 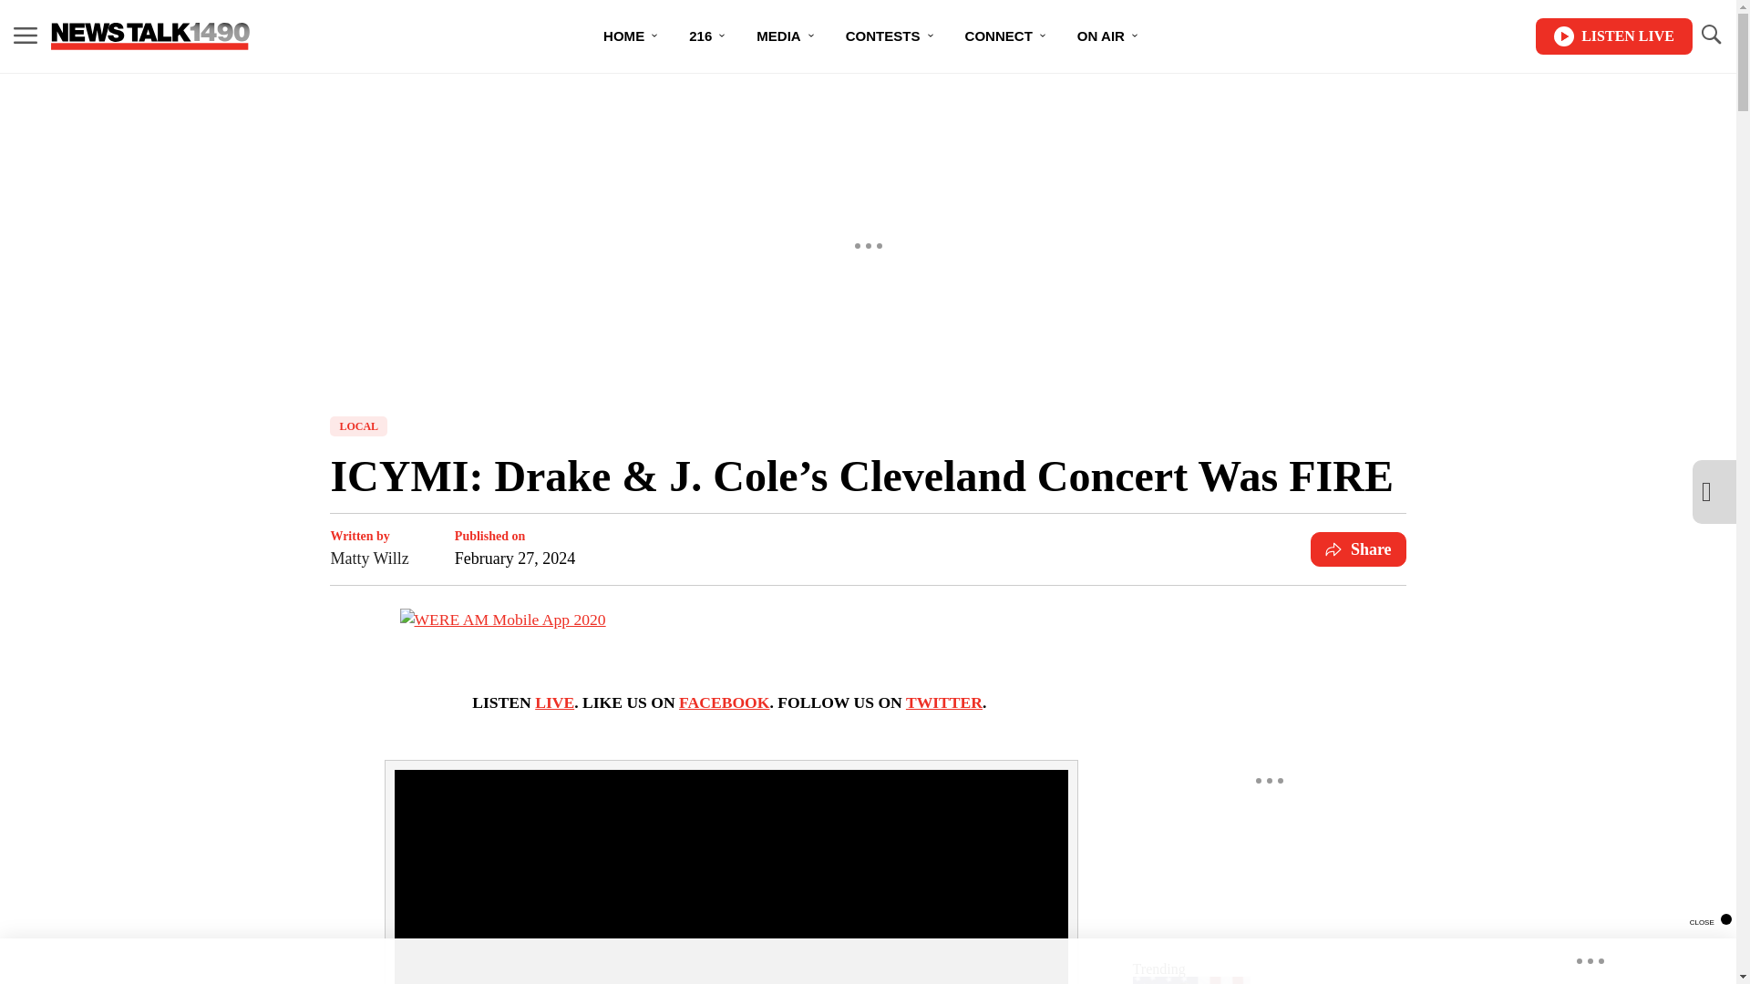 What do you see at coordinates (724, 702) in the screenshot?
I see `FACEBOOK` at bounding box center [724, 702].